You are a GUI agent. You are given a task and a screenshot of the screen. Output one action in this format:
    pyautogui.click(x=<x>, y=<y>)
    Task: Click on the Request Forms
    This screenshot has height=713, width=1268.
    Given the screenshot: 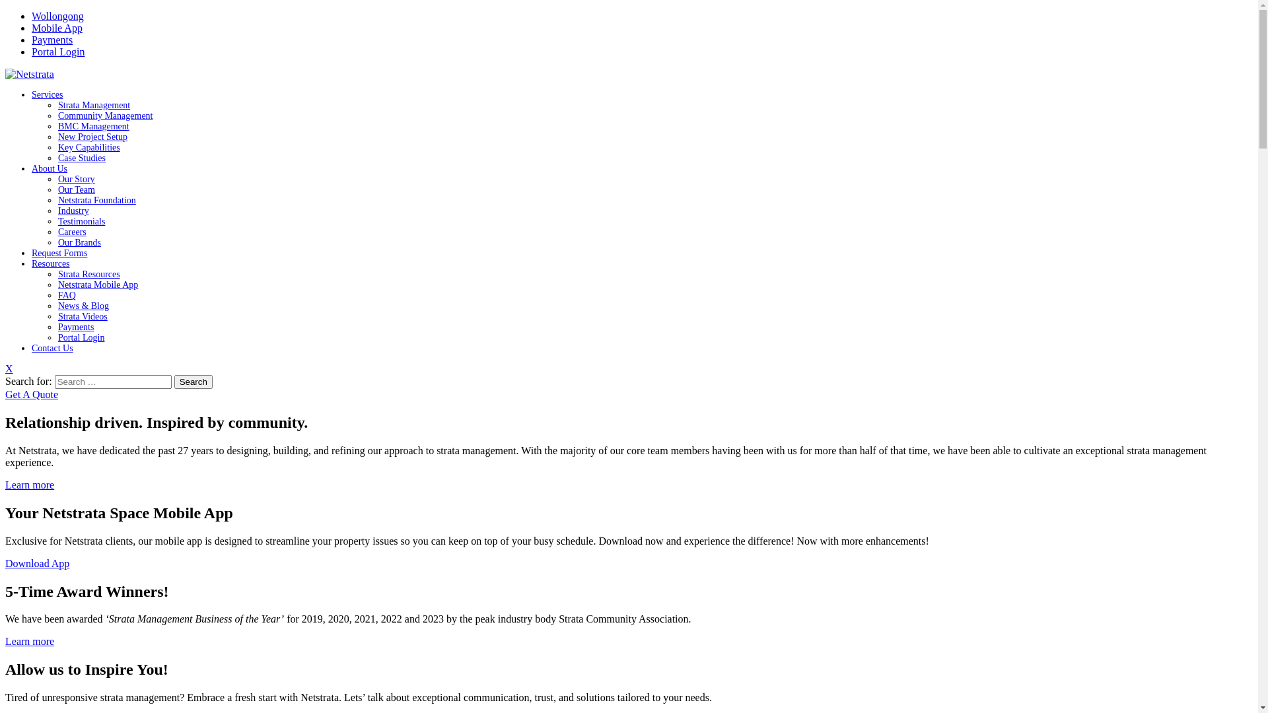 What is the action you would take?
    pyautogui.click(x=59, y=254)
    